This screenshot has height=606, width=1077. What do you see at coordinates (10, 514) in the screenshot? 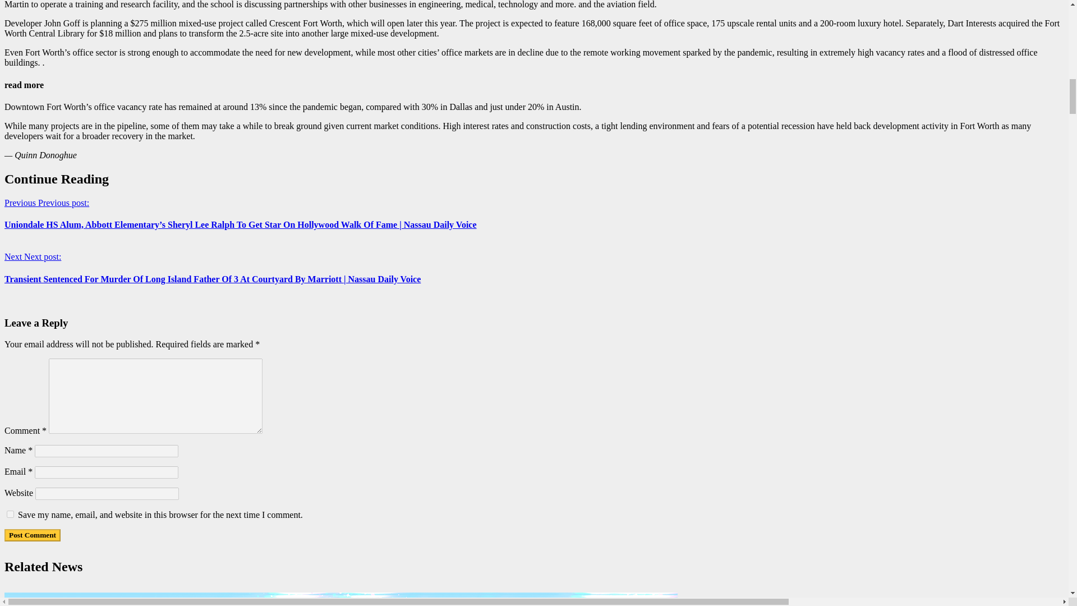
I see `yes` at bounding box center [10, 514].